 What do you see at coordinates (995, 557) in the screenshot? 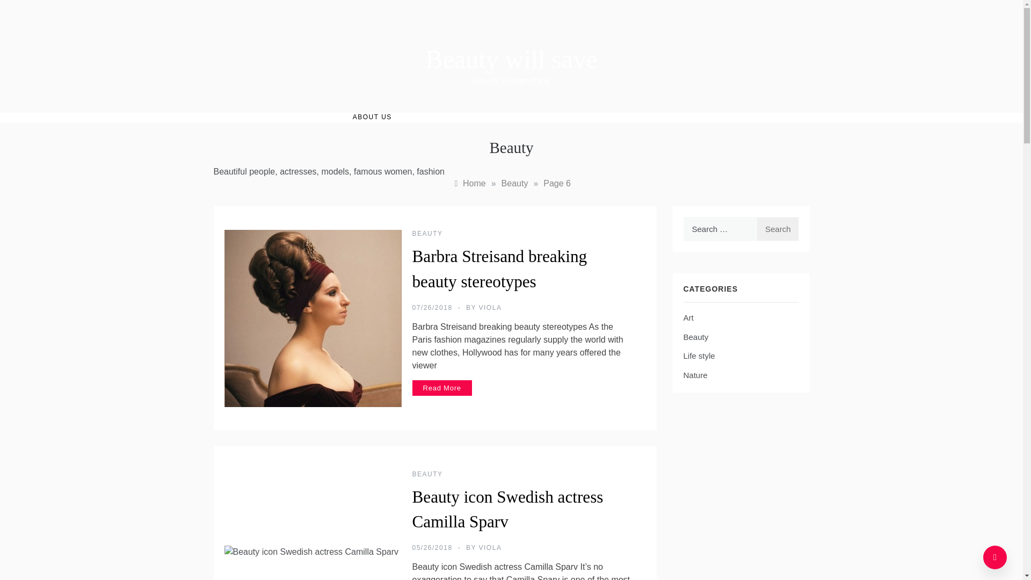
I see `Go to Top` at bounding box center [995, 557].